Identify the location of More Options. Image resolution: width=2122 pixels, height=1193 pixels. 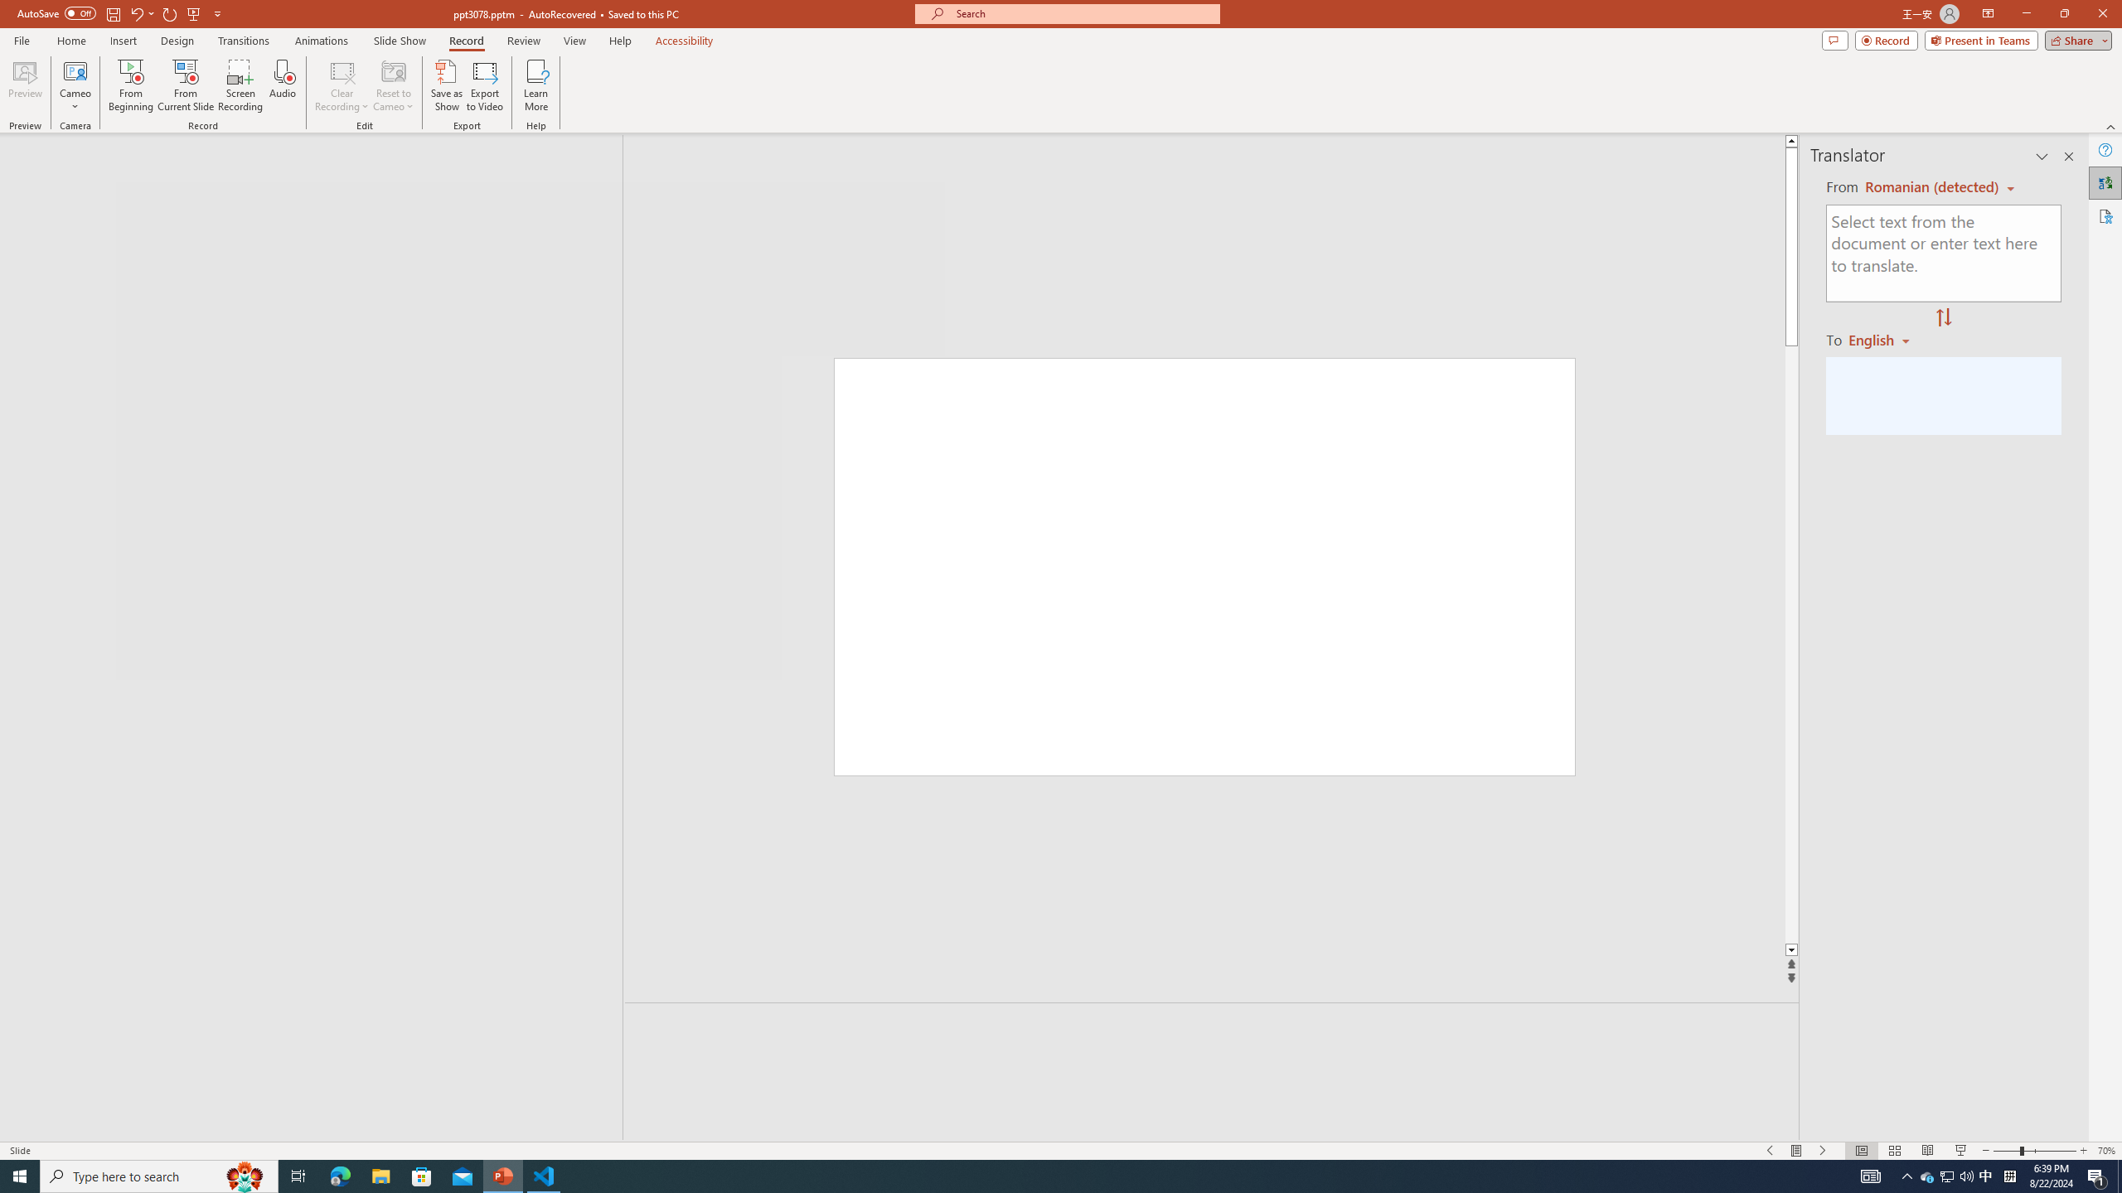
(75, 100).